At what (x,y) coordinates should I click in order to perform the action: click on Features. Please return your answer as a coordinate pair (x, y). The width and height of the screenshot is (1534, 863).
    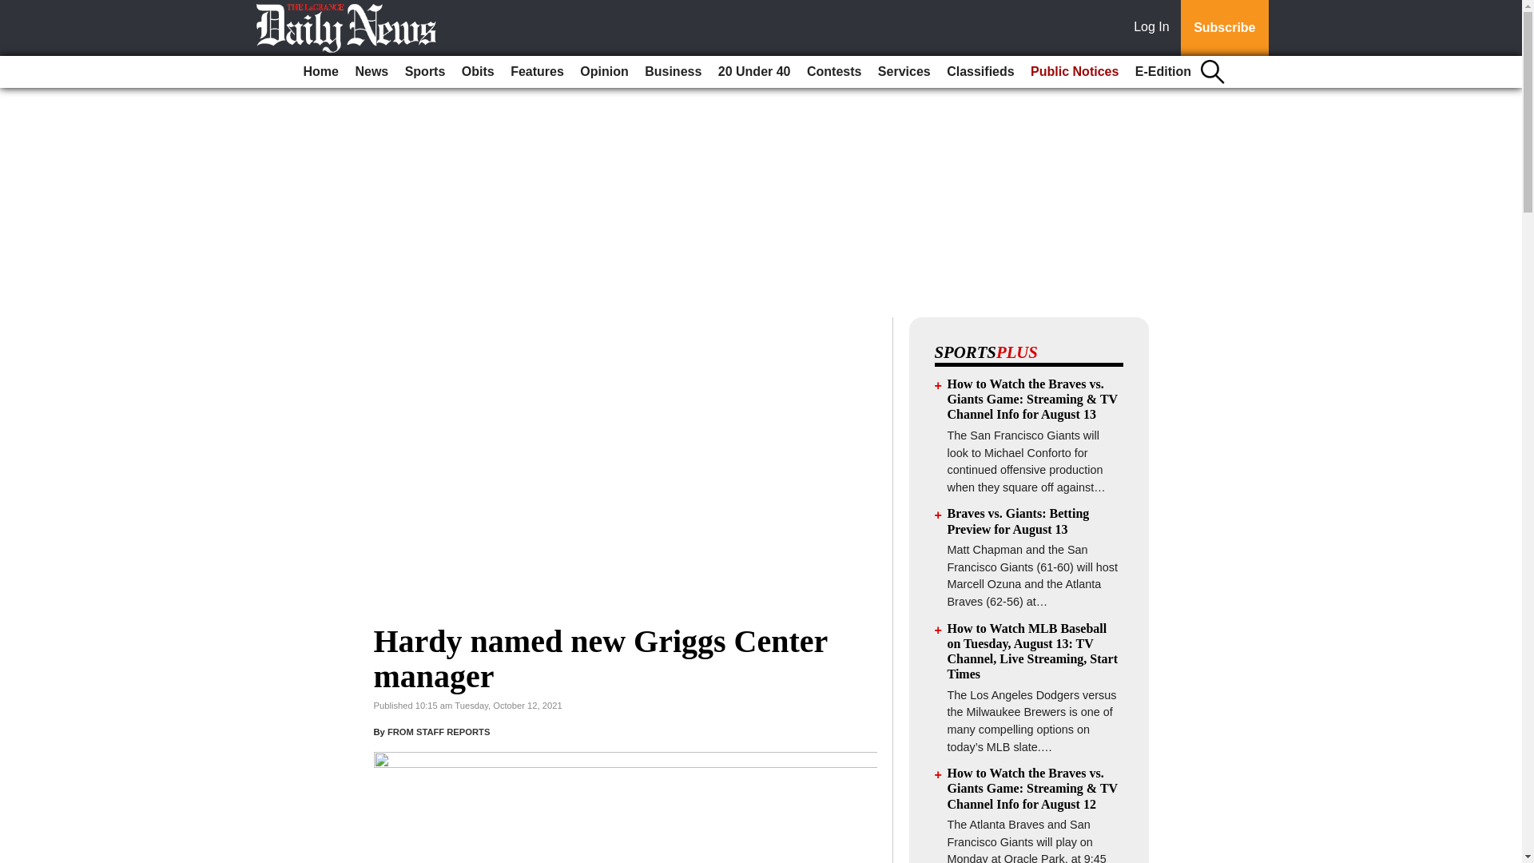
    Looking at the image, I should click on (537, 72).